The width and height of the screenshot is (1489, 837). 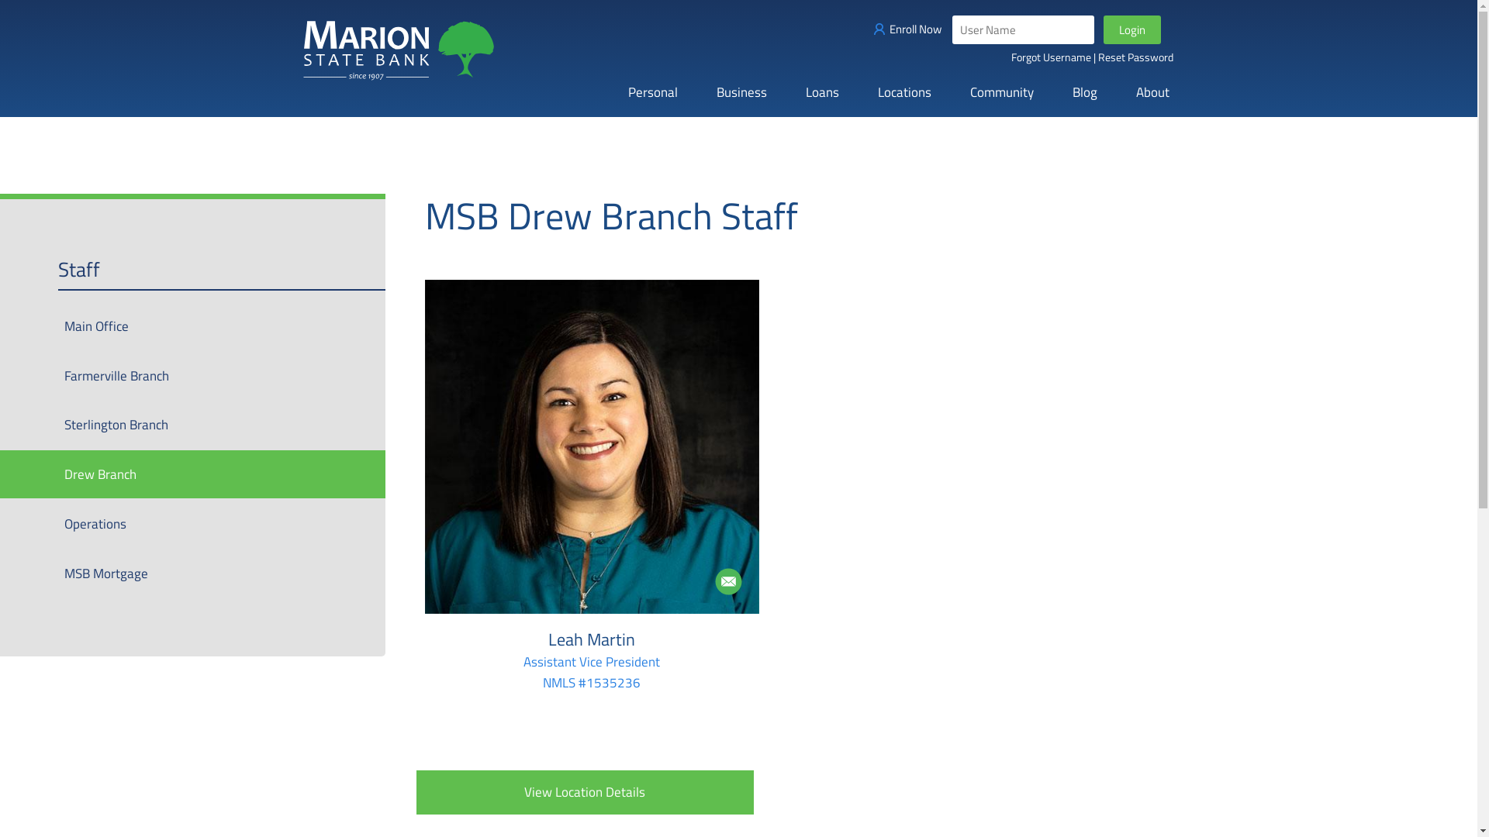 What do you see at coordinates (913, 29) in the screenshot?
I see ` Enroll Now` at bounding box center [913, 29].